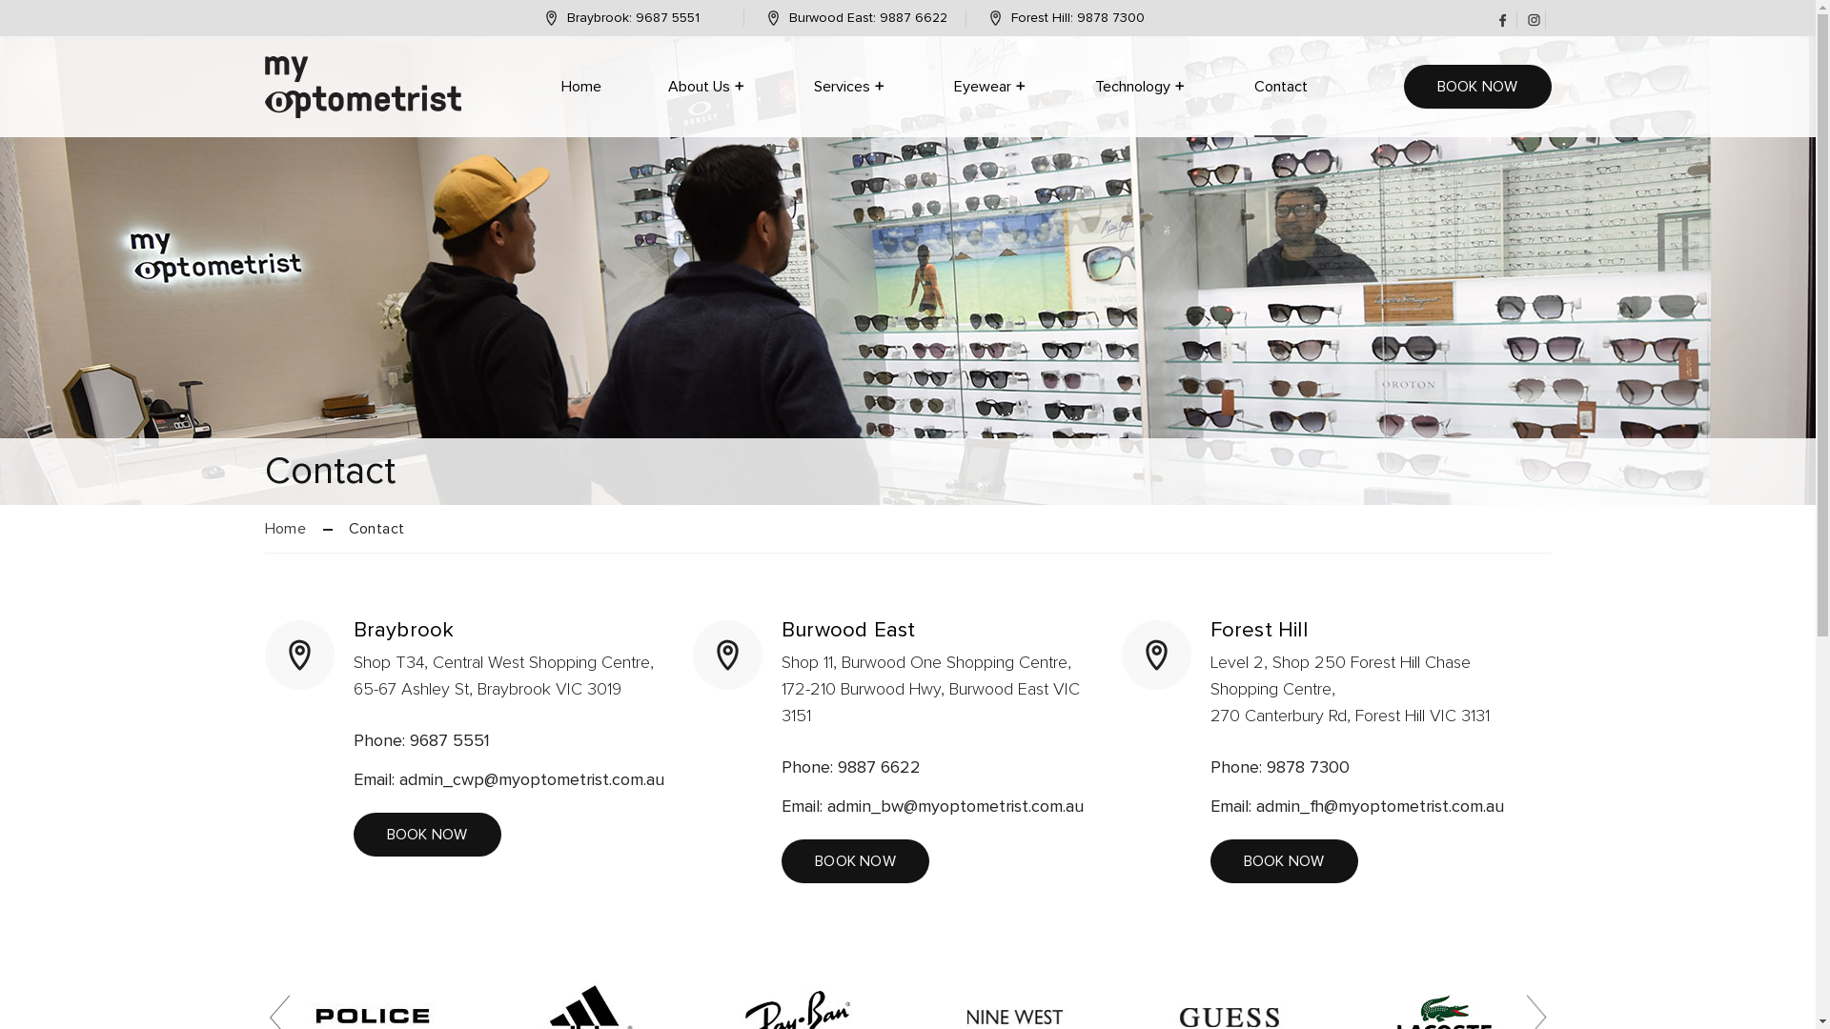 Image resolution: width=1830 pixels, height=1029 pixels. What do you see at coordinates (1228, 158) in the screenshot?
I see `Medmont E300 Corneal Topographer` at bounding box center [1228, 158].